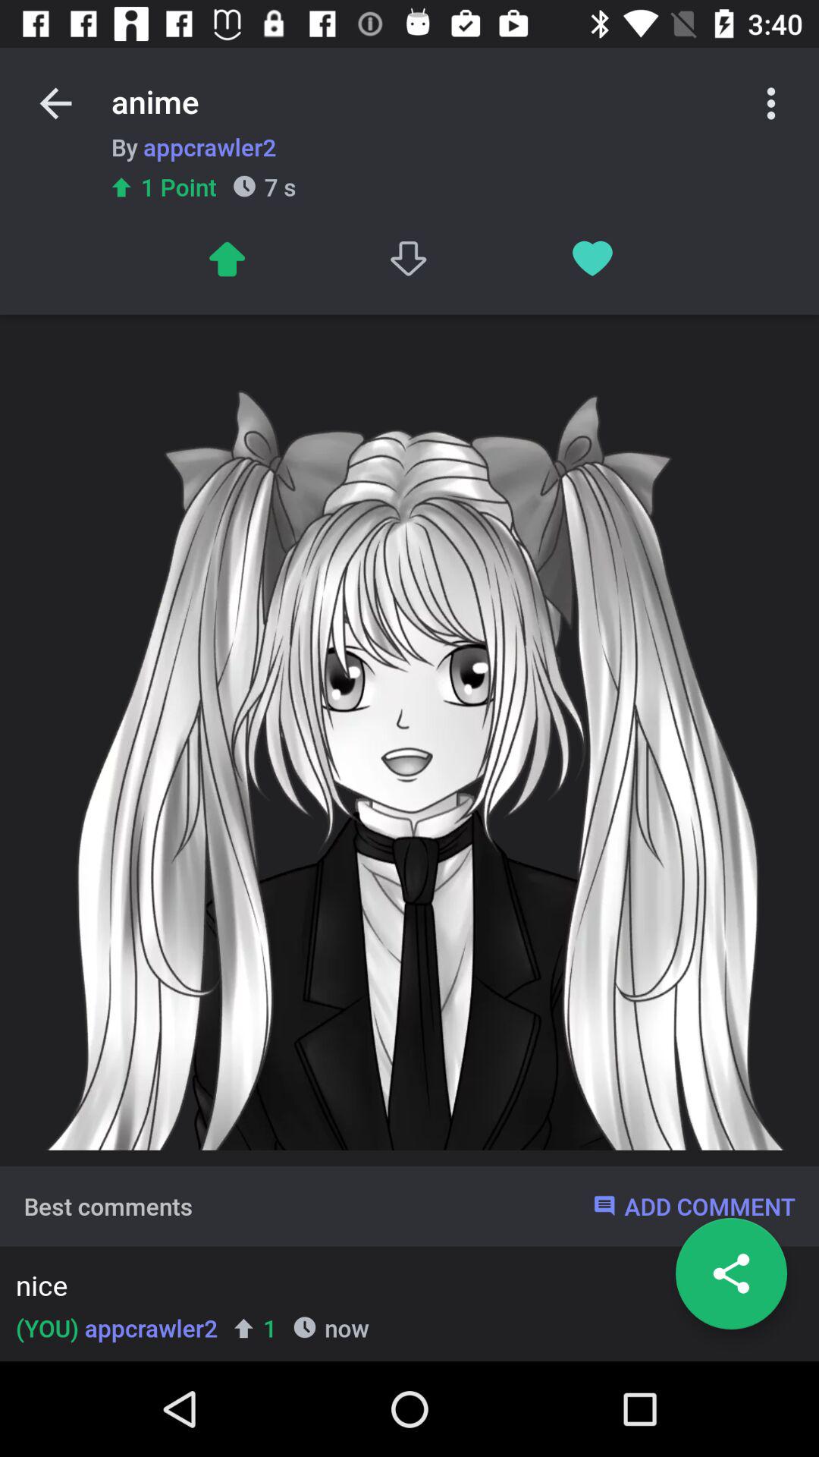  Describe the element at coordinates (117, 1328) in the screenshot. I see `press icon next to 1 item` at that location.